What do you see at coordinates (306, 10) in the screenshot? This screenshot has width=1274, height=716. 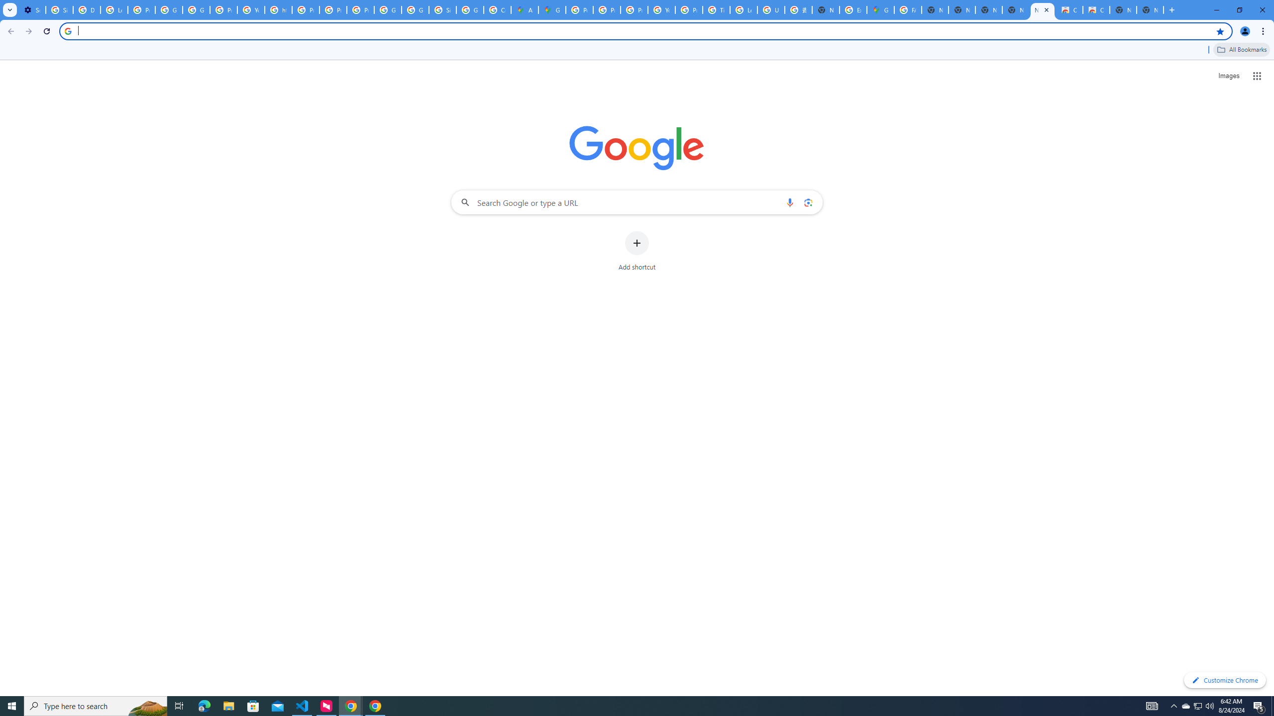 I see `Privacy Help Center - Policies Help` at bounding box center [306, 10].